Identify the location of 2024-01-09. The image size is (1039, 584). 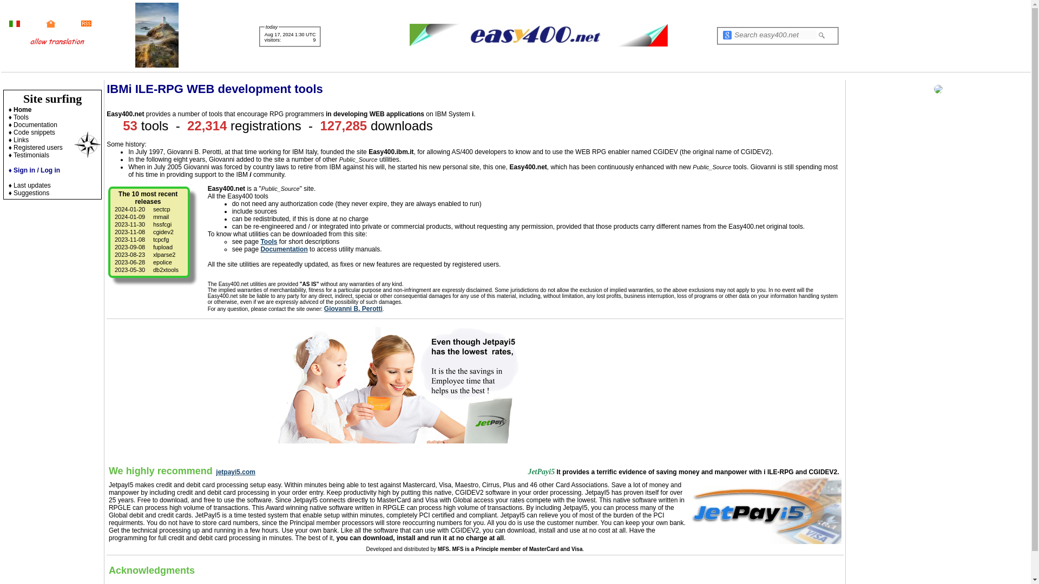
(130, 217).